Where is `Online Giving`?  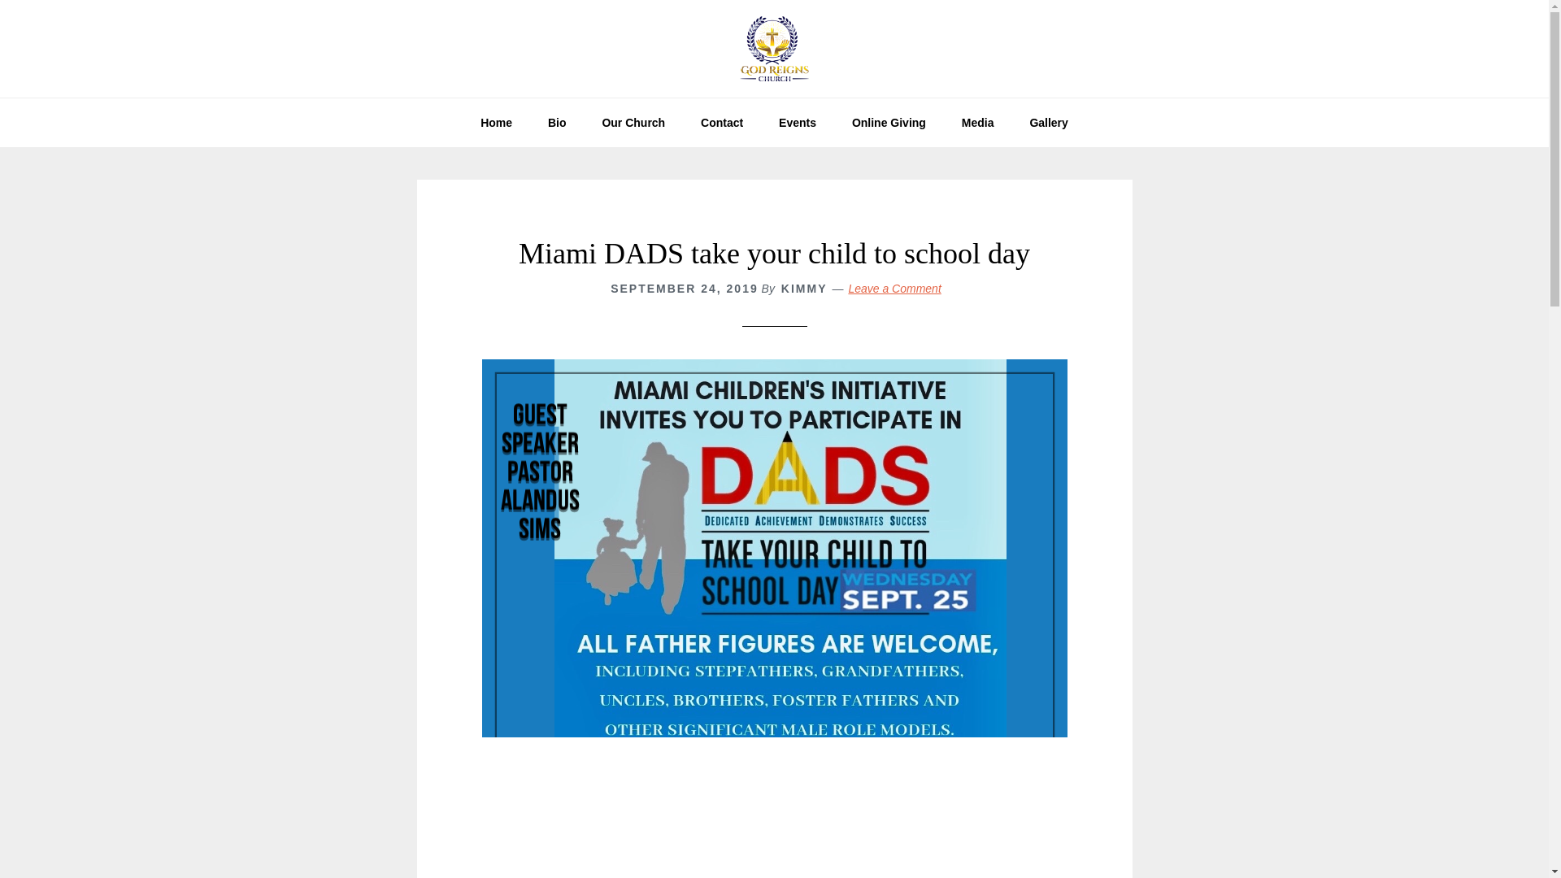 Online Giving is located at coordinates (889, 122).